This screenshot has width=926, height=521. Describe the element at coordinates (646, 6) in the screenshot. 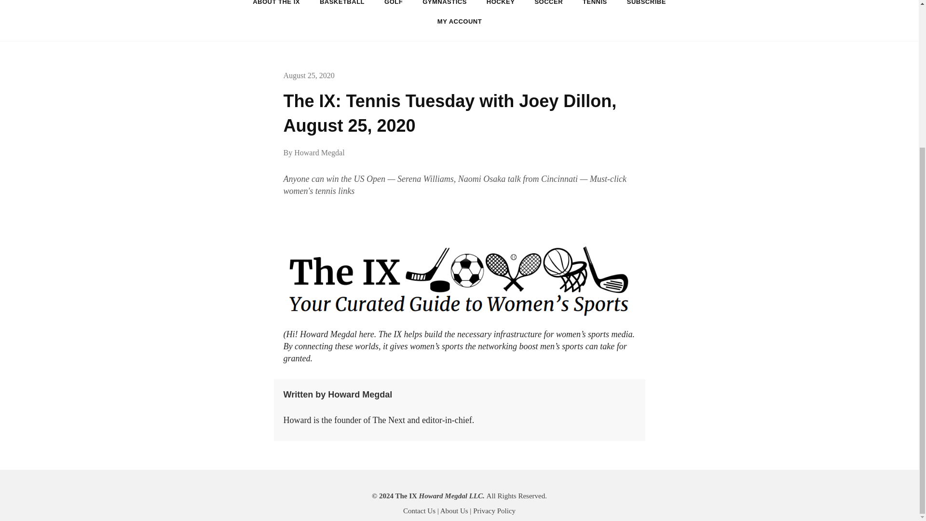

I see `SUBSCRIBE` at that location.